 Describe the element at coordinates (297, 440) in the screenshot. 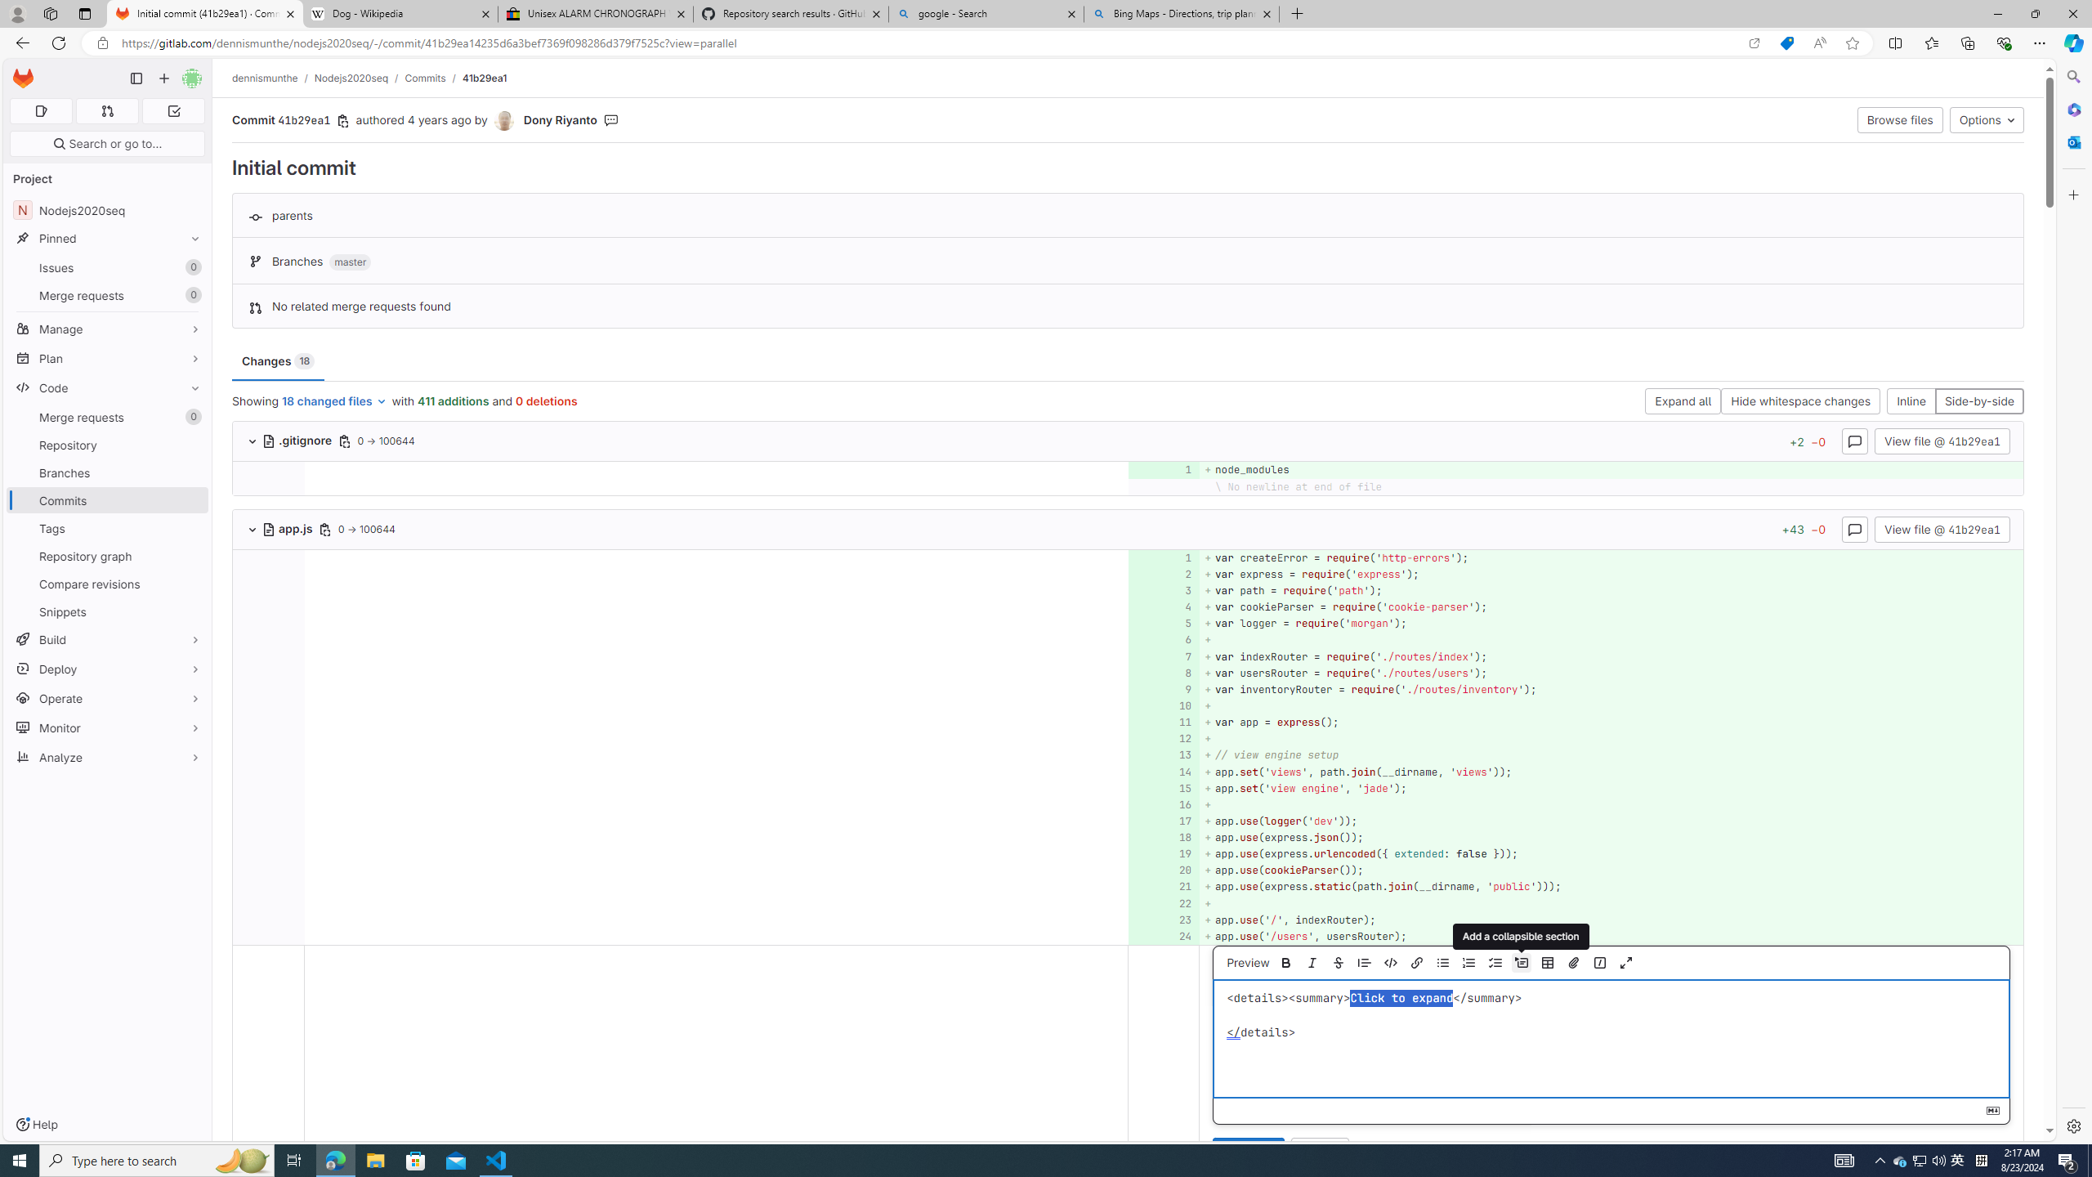

I see `.gitignore ` at that location.